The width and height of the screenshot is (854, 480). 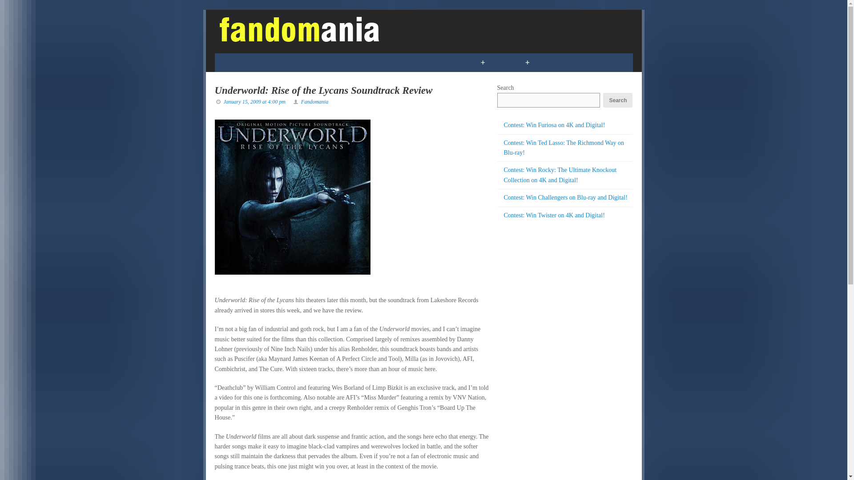 I want to click on January 15, 2009 at 4:00 pm, so click(x=254, y=102).